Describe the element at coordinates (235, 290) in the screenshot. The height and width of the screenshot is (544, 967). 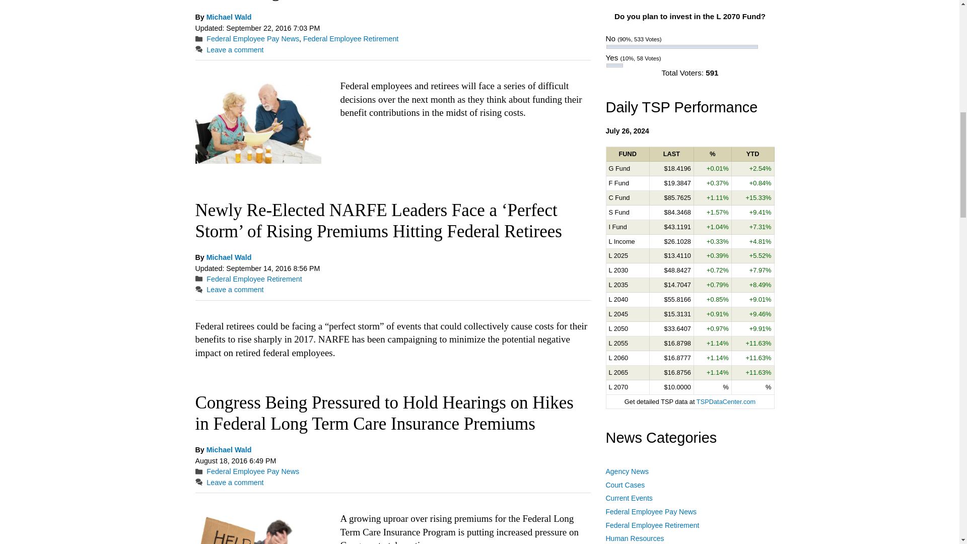
I see `Leave a comment` at that location.